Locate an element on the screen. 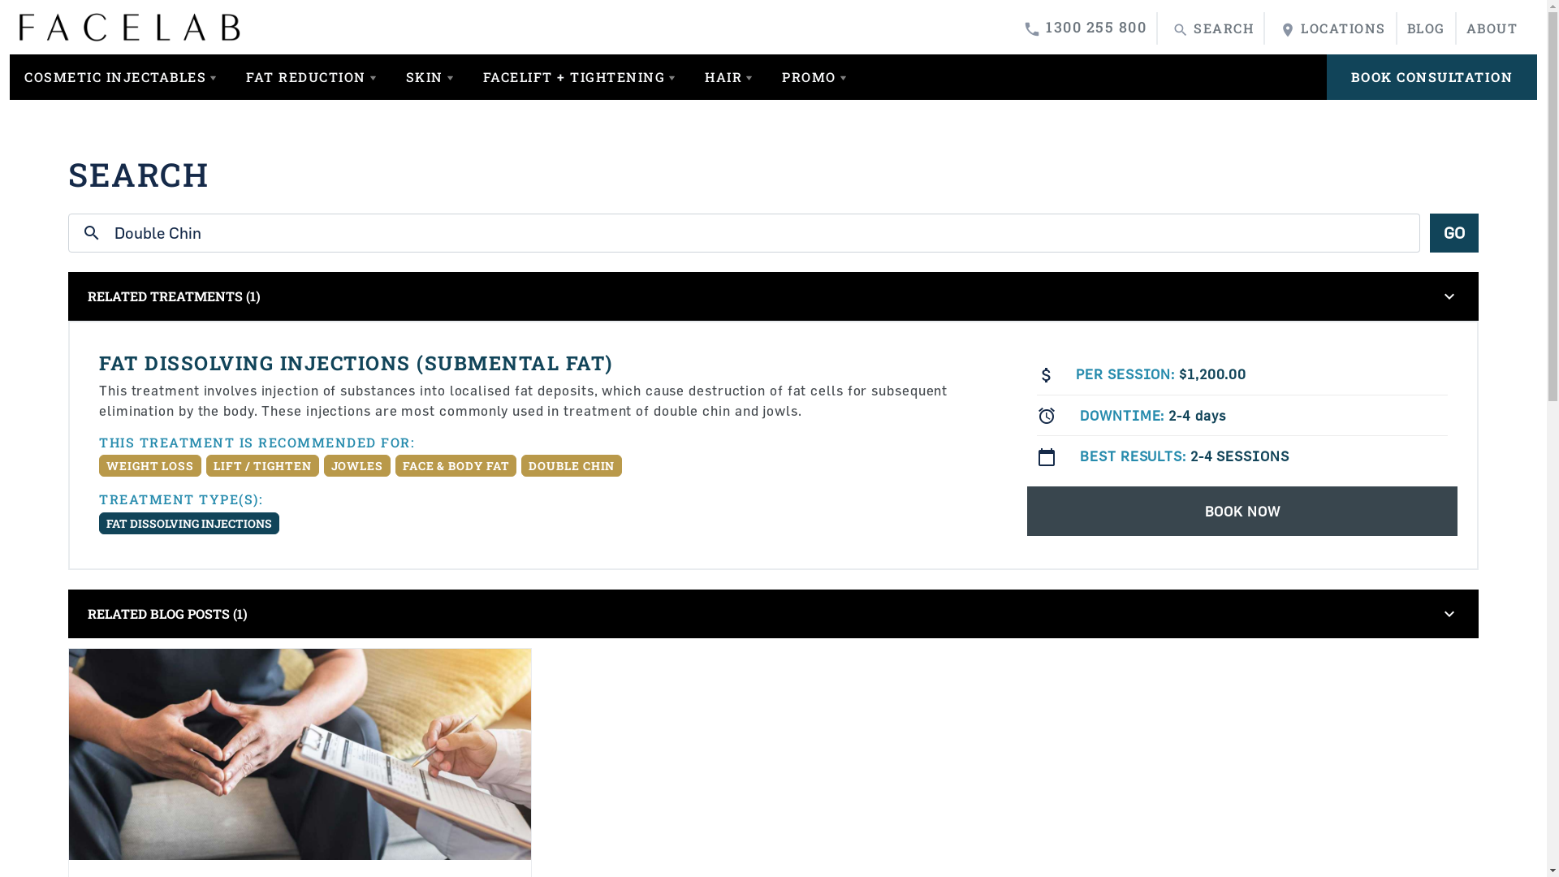  JOWLES is located at coordinates (357, 464).